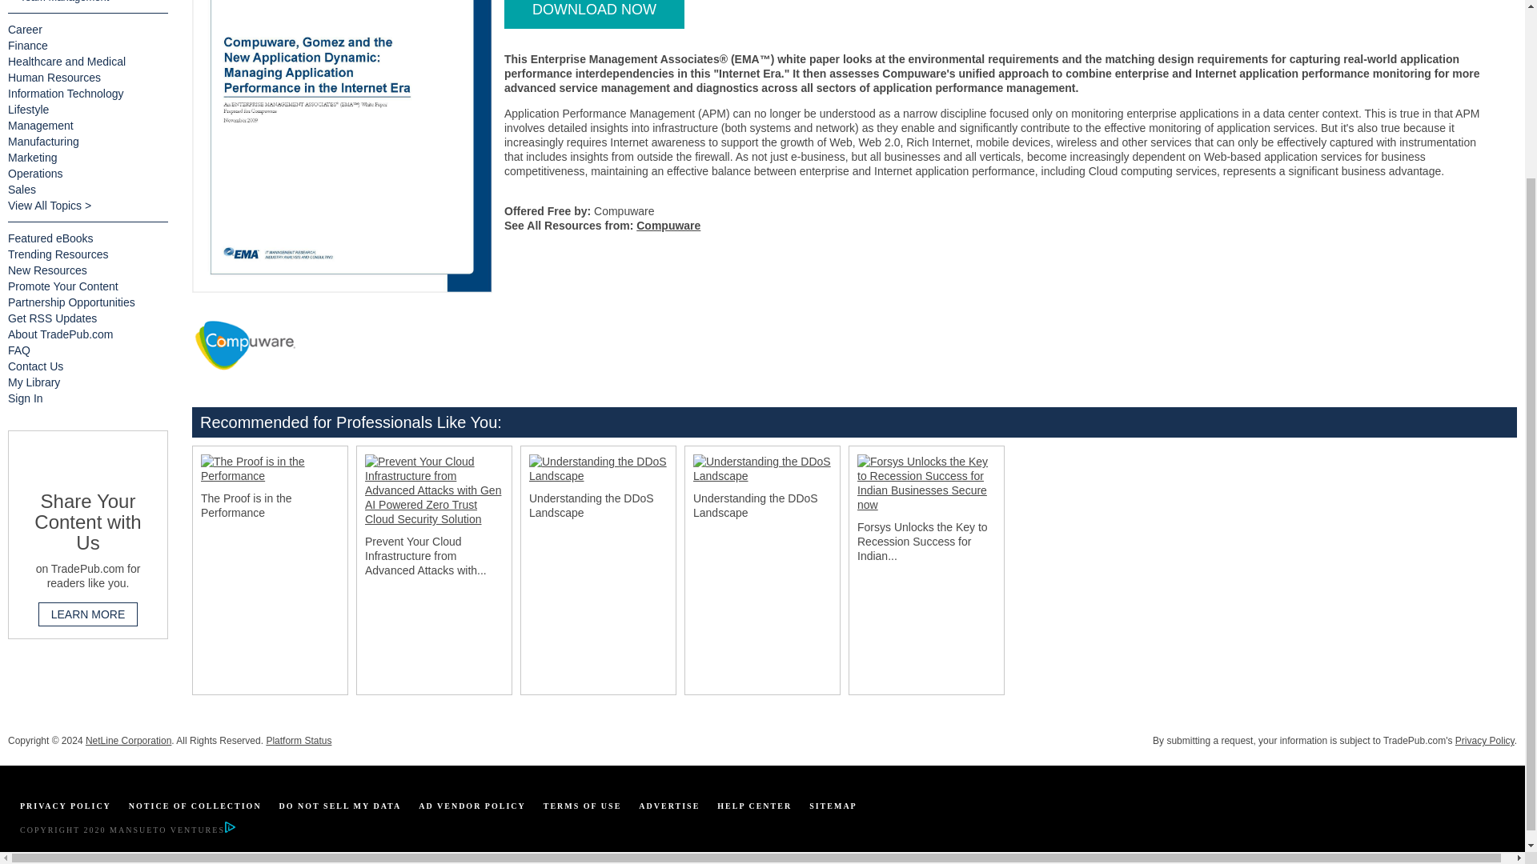 The width and height of the screenshot is (1537, 864). I want to click on Get more information about Ad vendor policy on Inc.com, so click(472, 806).